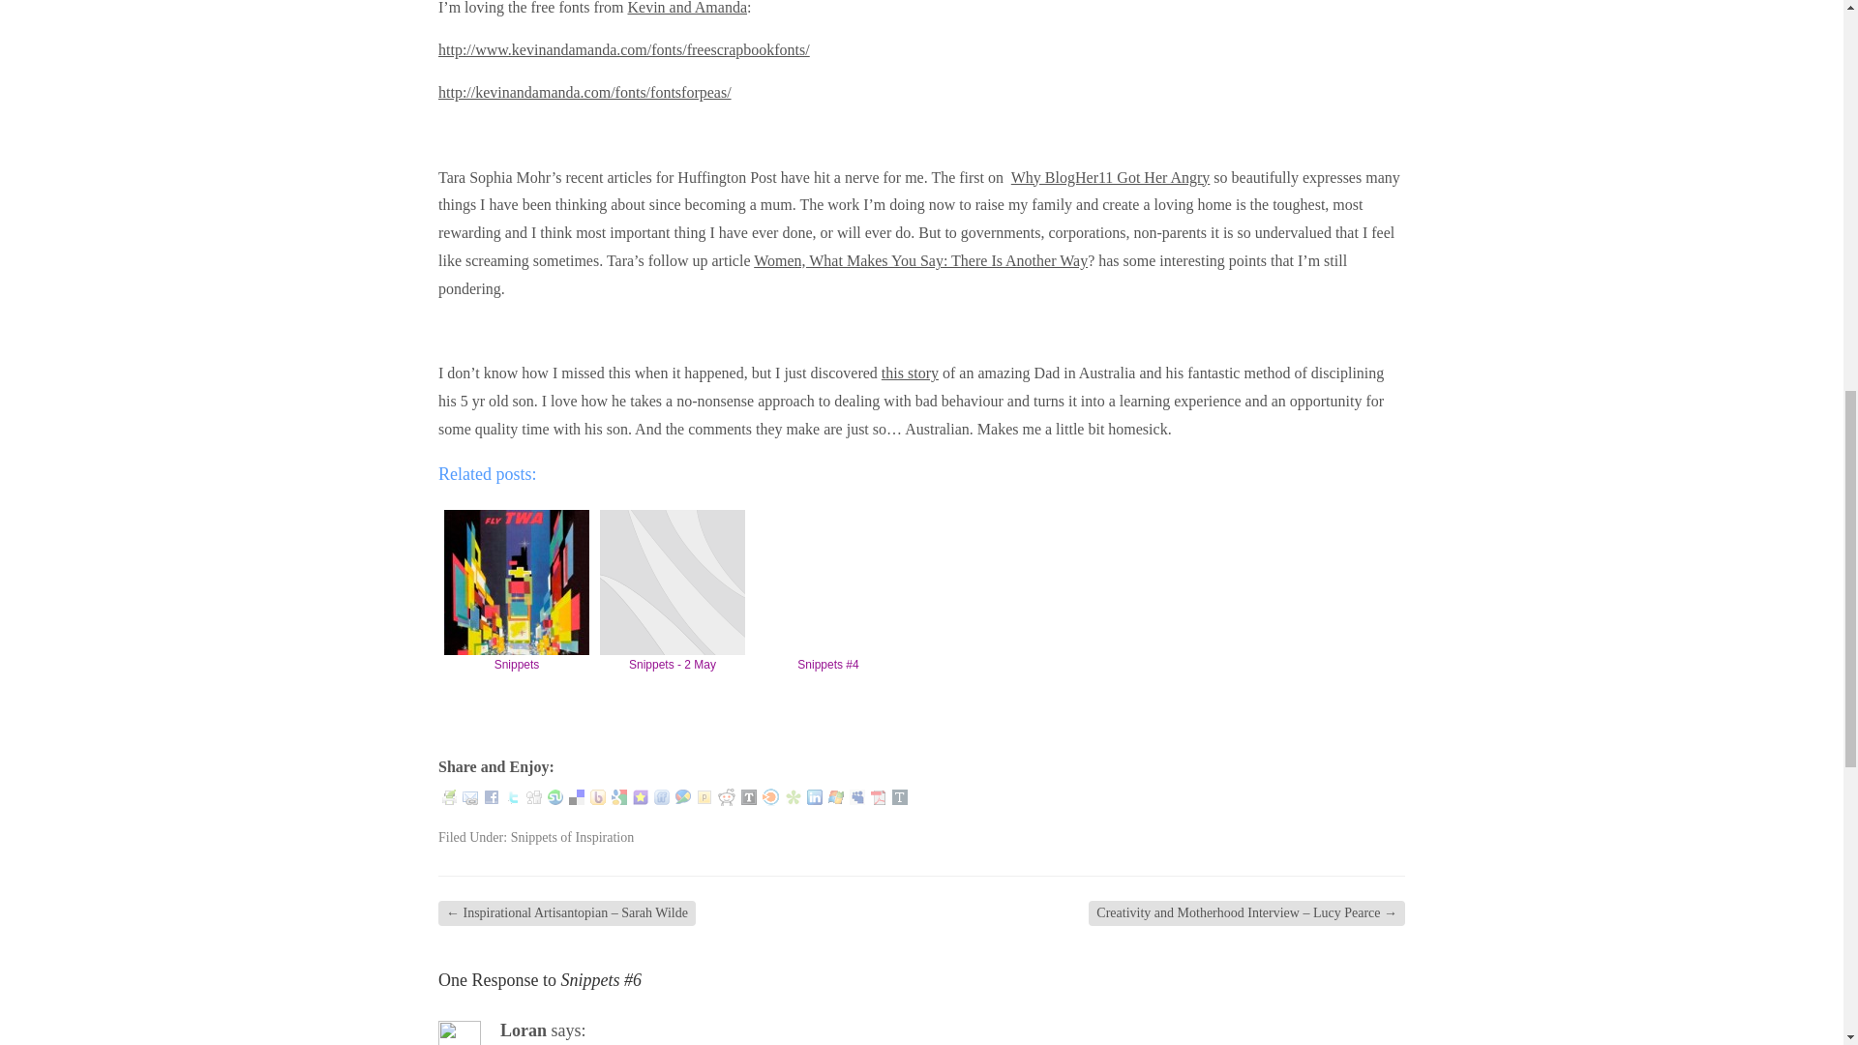  Describe the element at coordinates (555, 797) in the screenshot. I see `StumbleUpon` at that location.